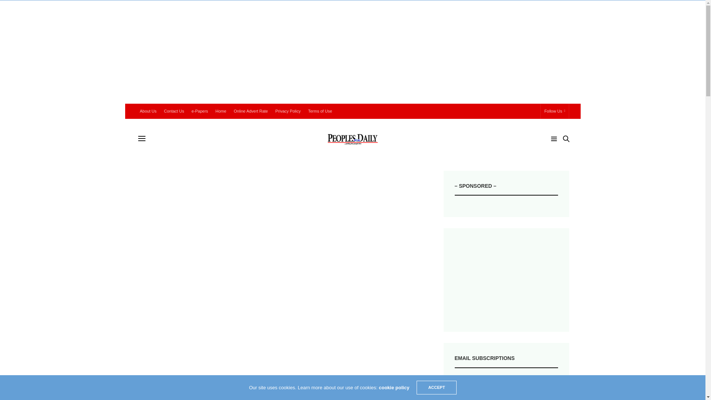  I want to click on Online Advert Rate, so click(250, 111).